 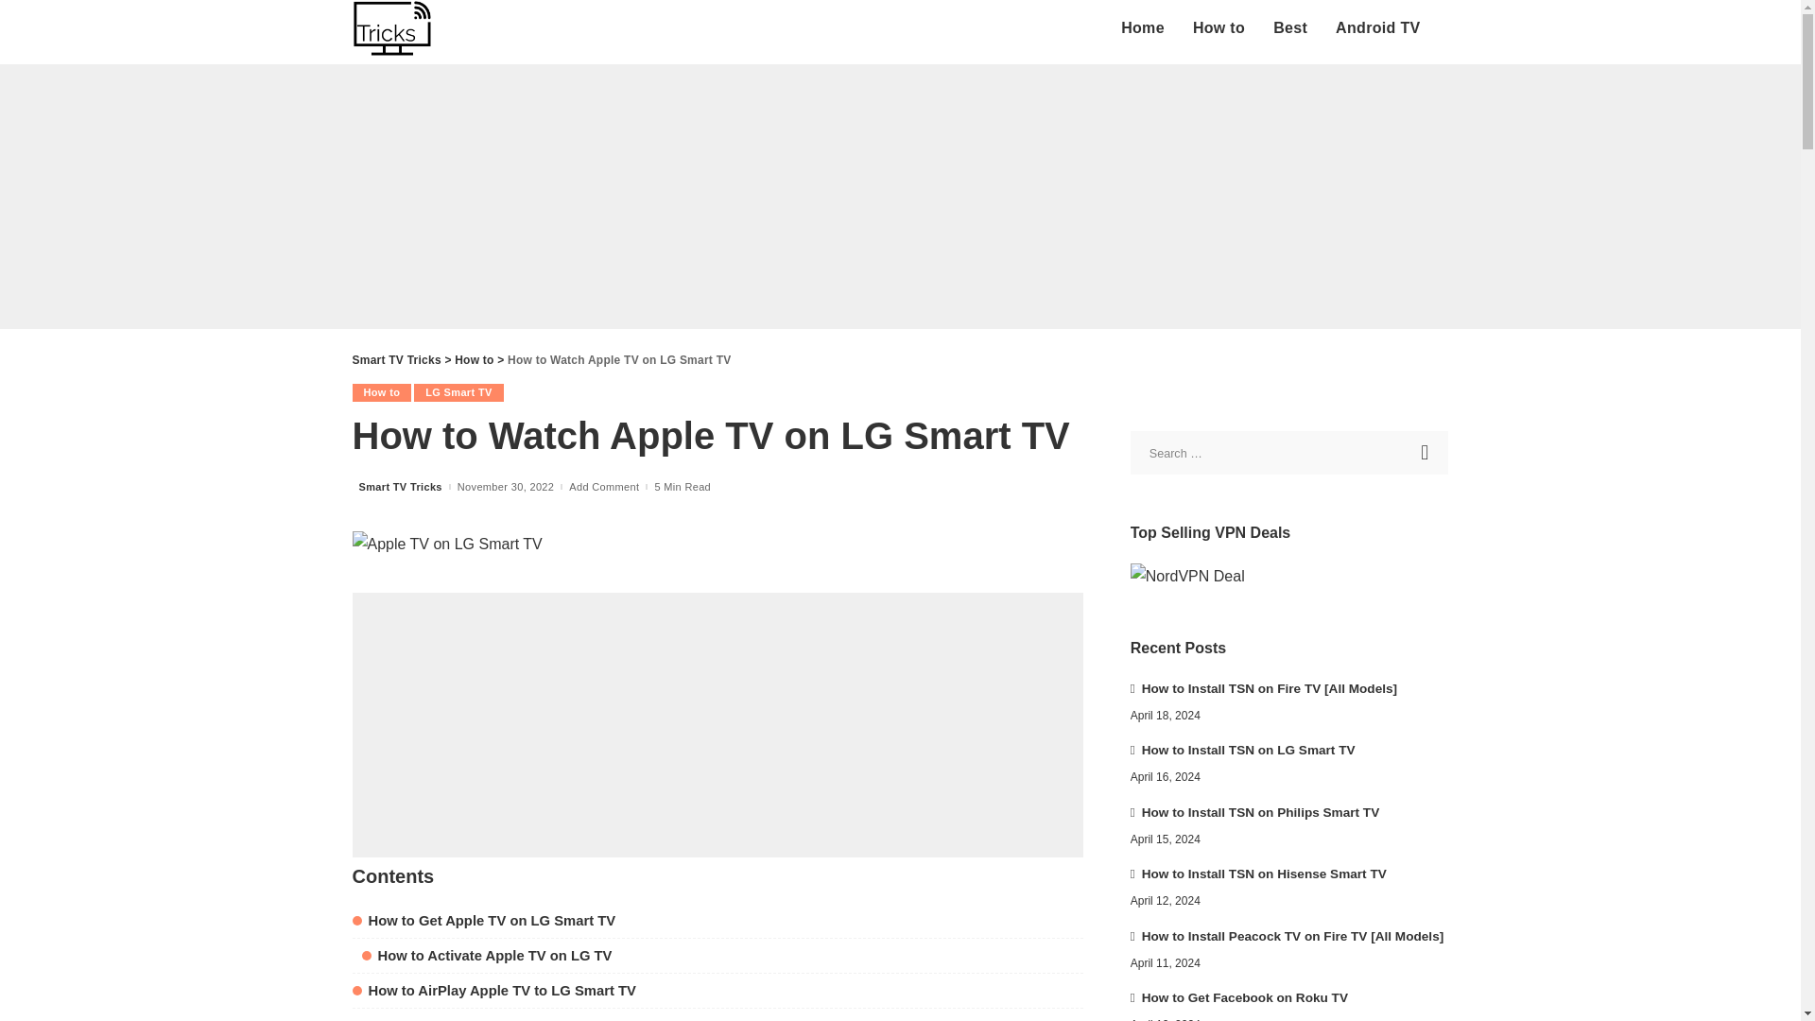 I want to click on Best, so click(x=1289, y=28).